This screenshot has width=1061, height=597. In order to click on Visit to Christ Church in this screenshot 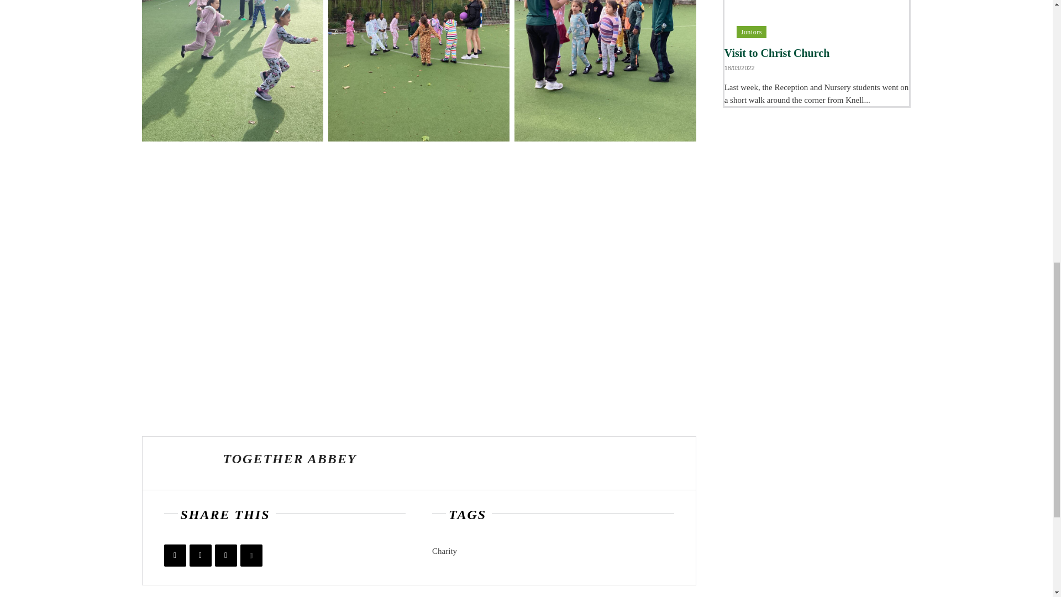, I will do `click(817, 19)`.